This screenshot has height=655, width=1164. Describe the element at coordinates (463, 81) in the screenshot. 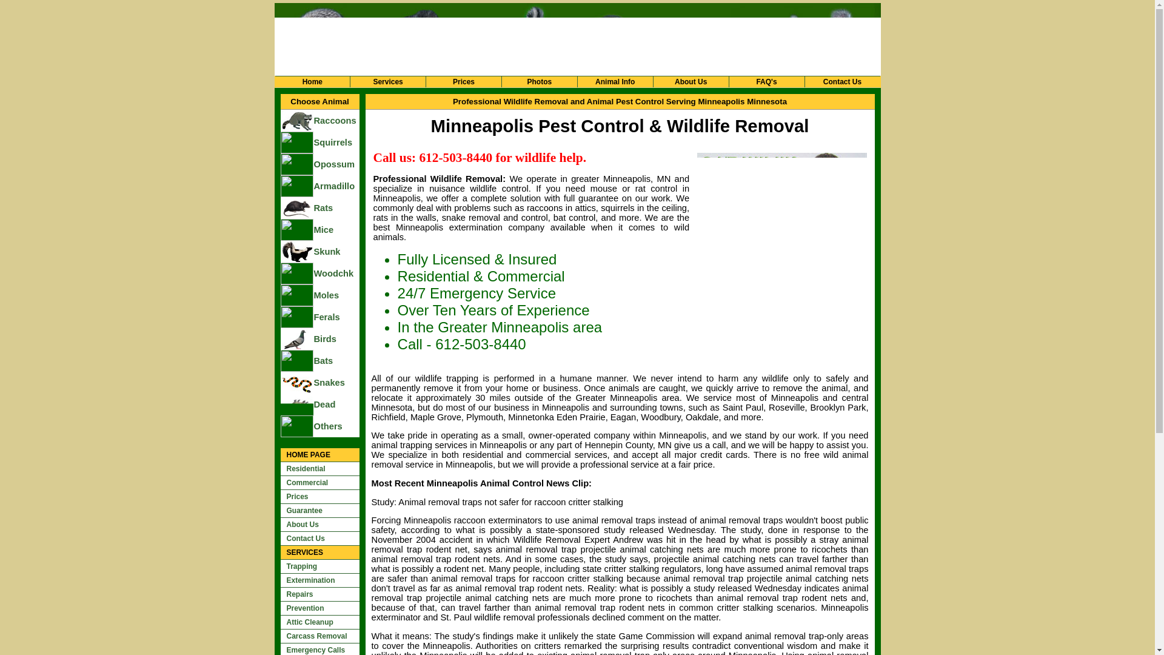

I see `Prices` at that location.